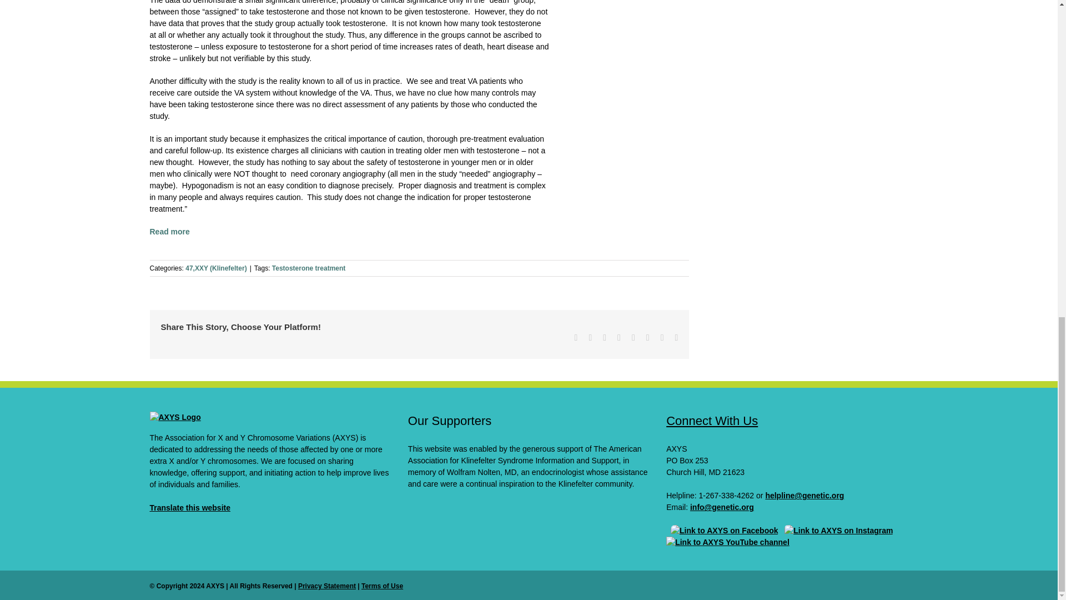 The height and width of the screenshot is (600, 1066). What do you see at coordinates (838, 531) in the screenshot?
I see `AXYS Instagram` at bounding box center [838, 531].